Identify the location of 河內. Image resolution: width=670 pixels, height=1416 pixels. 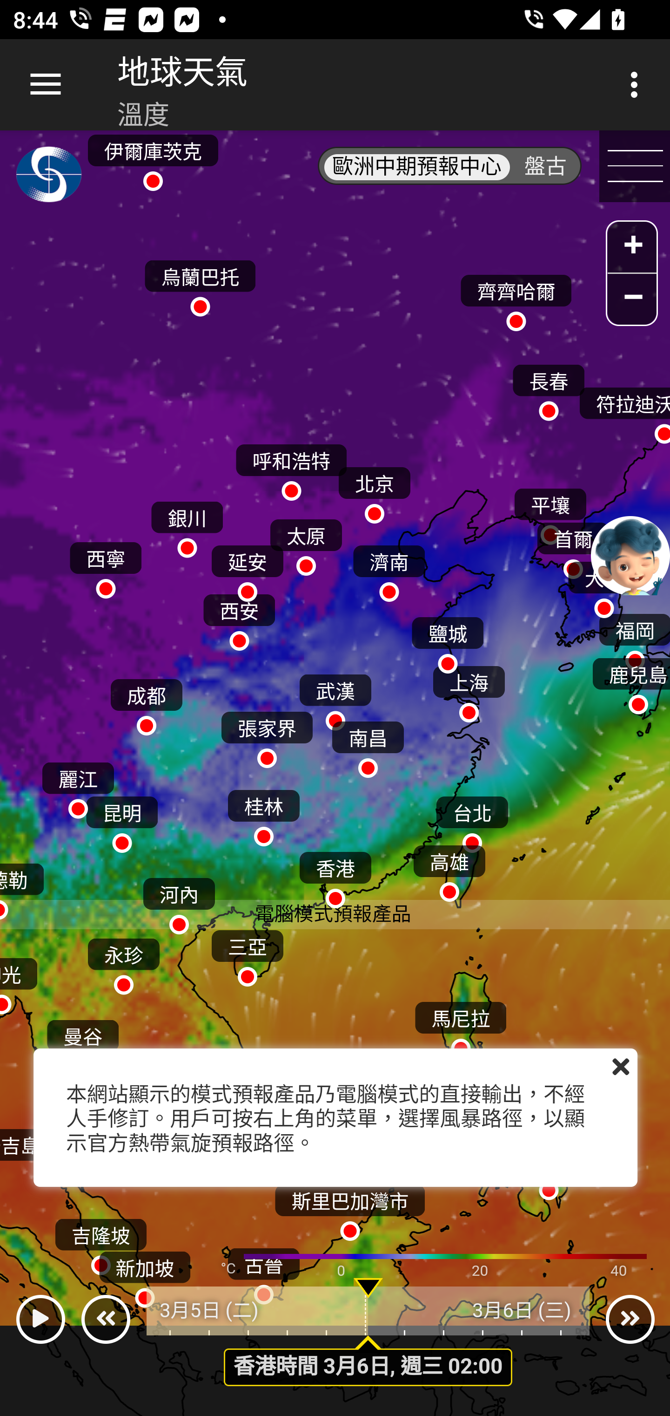
(179, 902).